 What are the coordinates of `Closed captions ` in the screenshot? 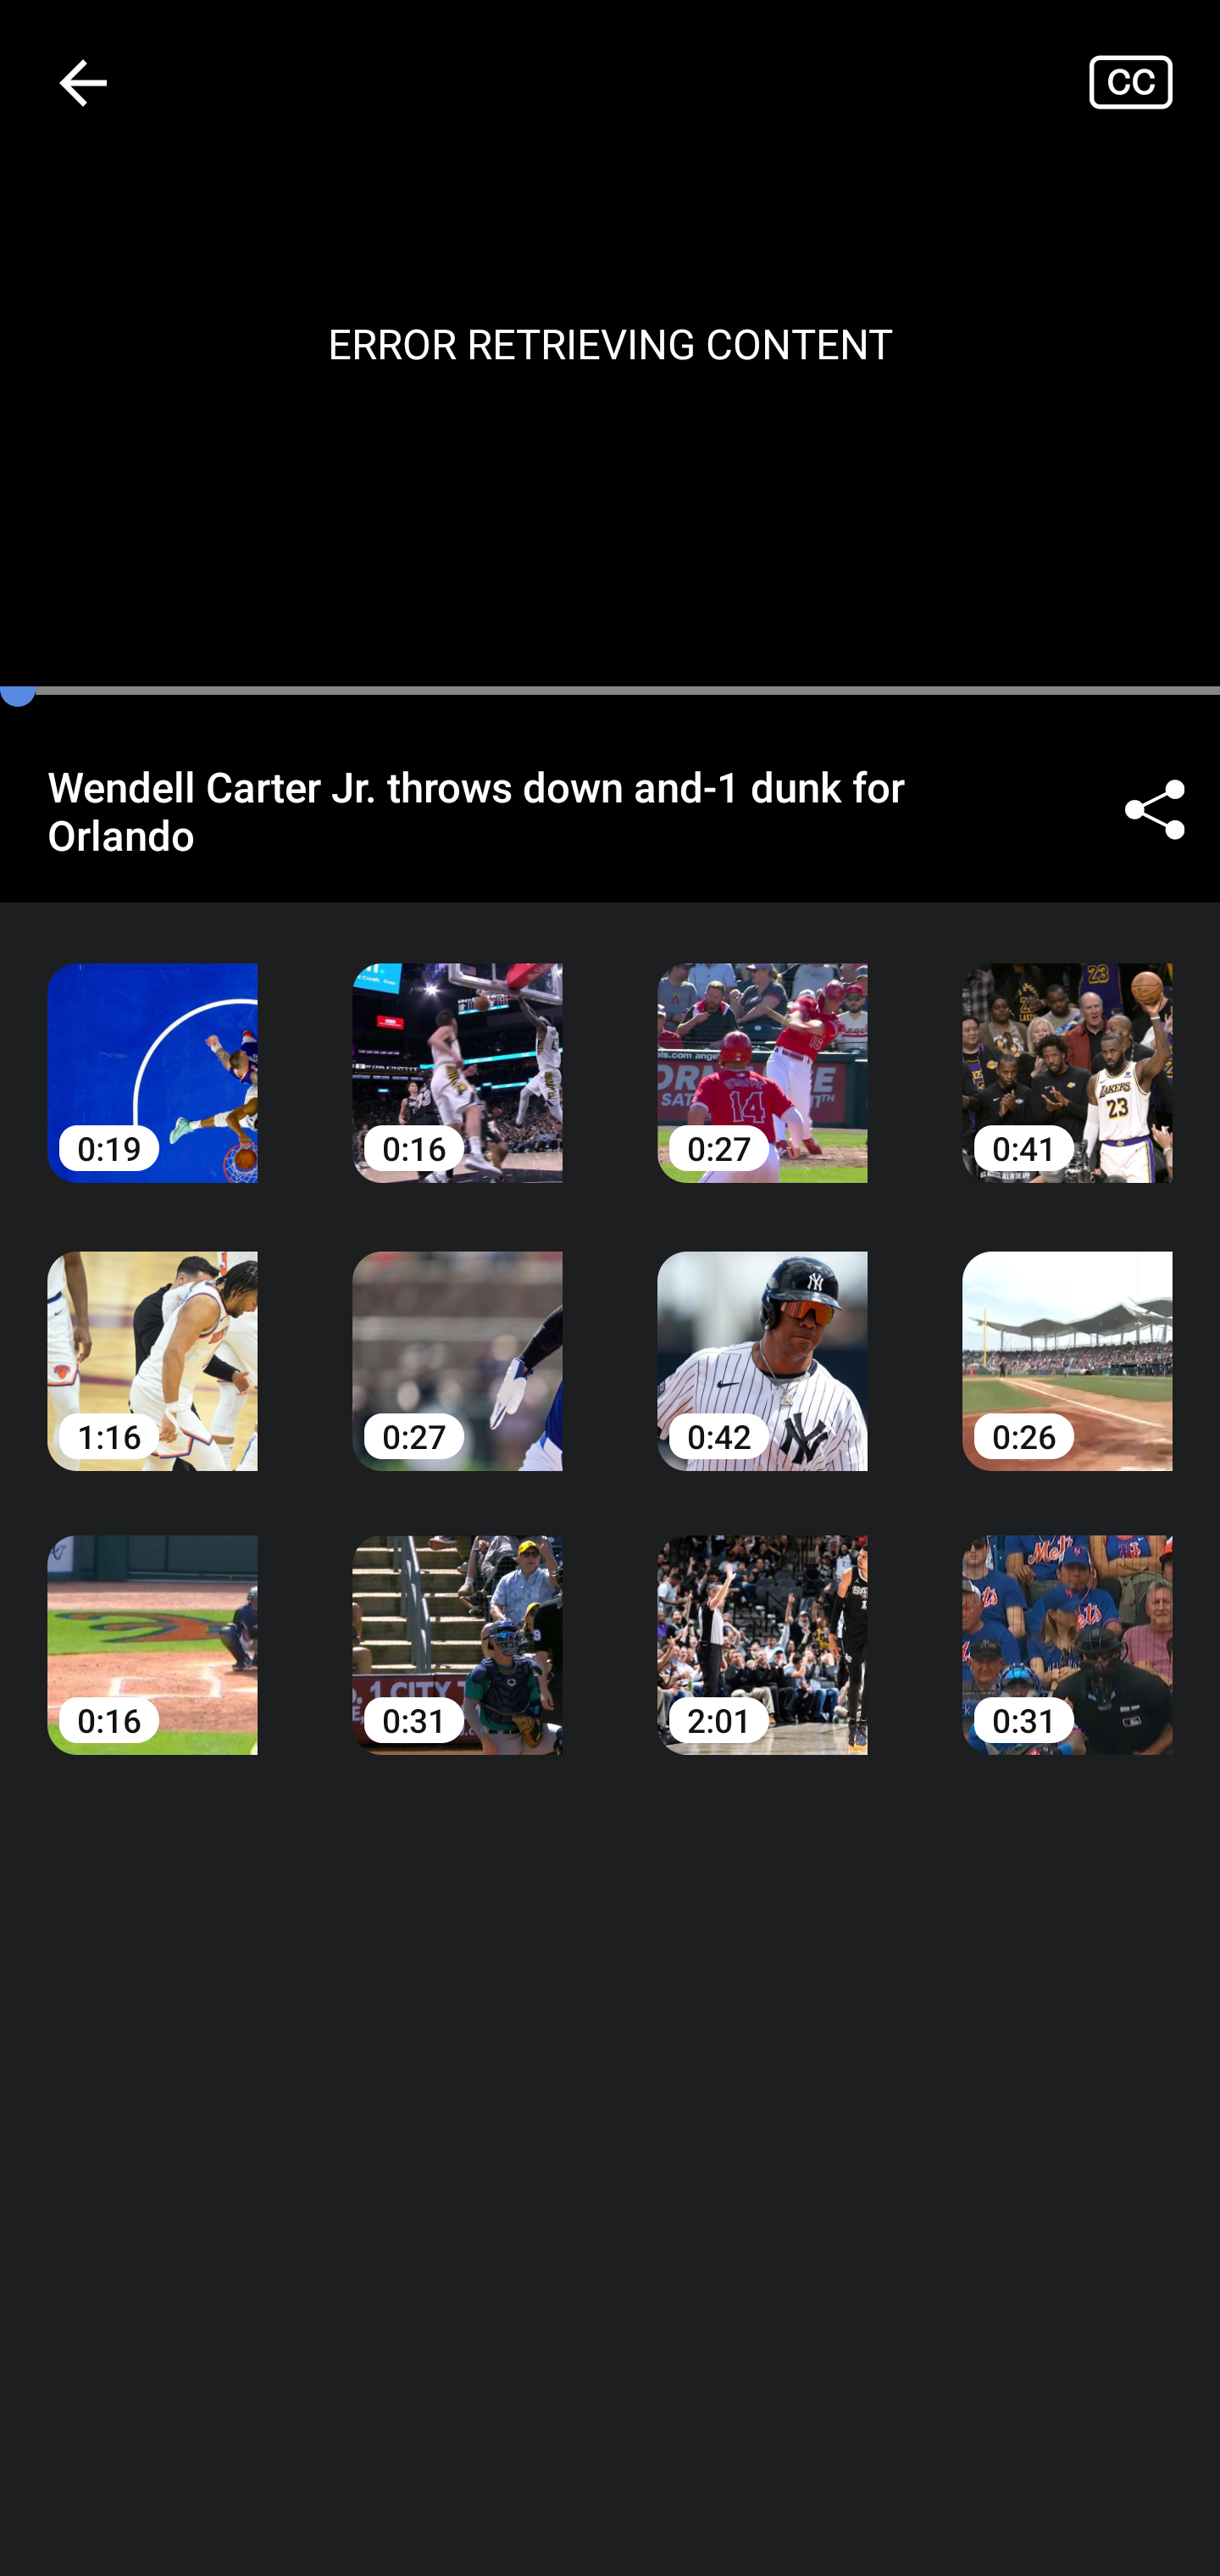 It's located at (1154, 81).